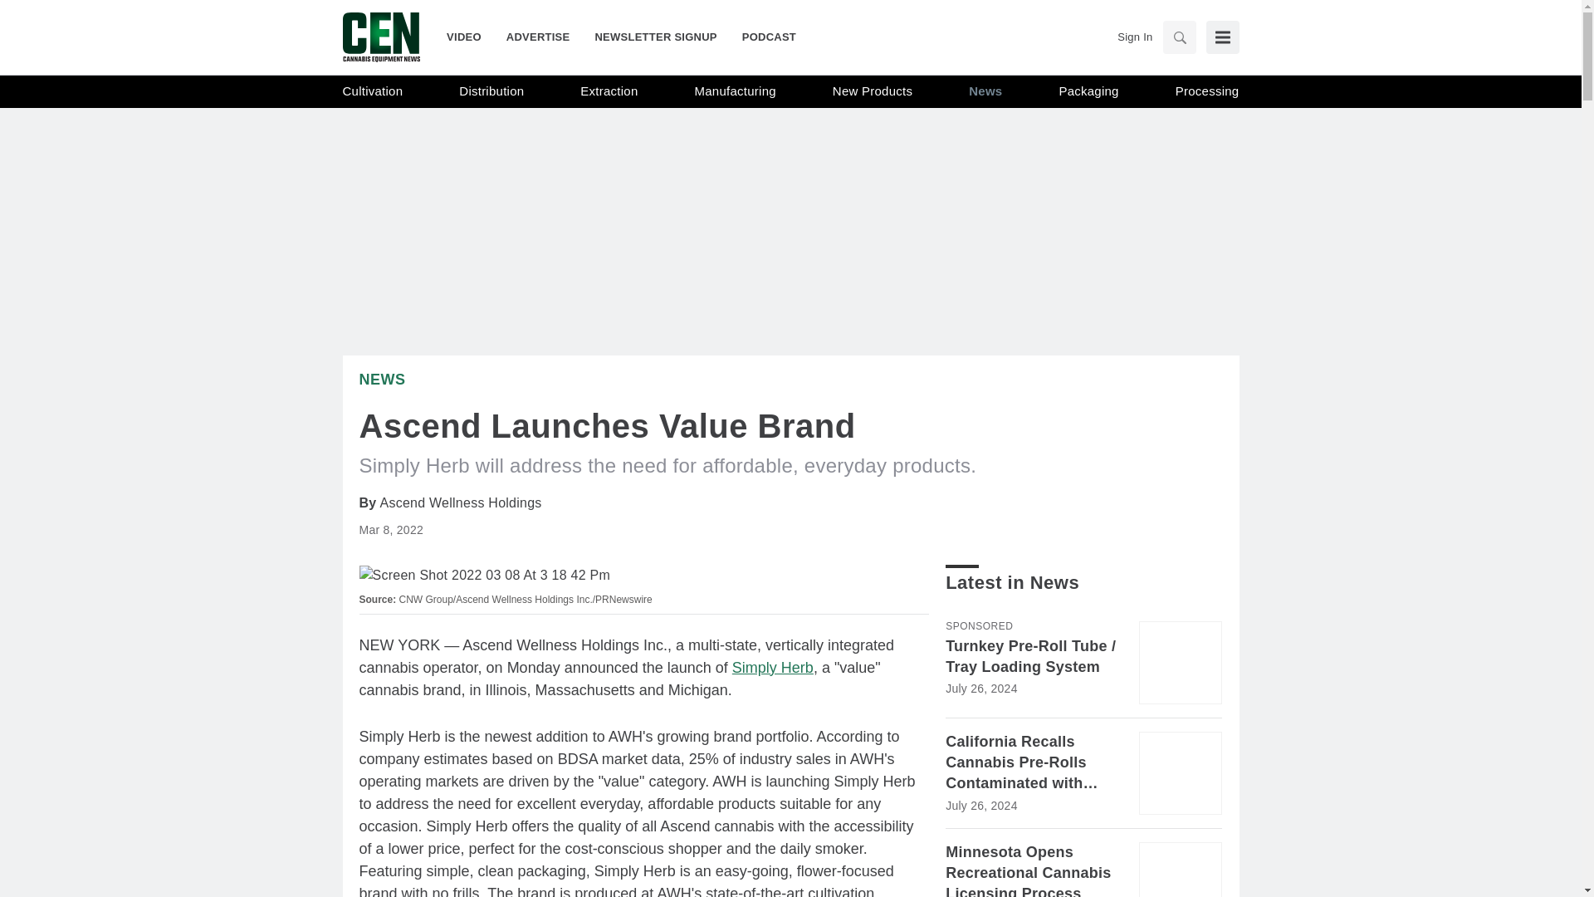  What do you see at coordinates (872, 91) in the screenshot?
I see `New Products` at bounding box center [872, 91].